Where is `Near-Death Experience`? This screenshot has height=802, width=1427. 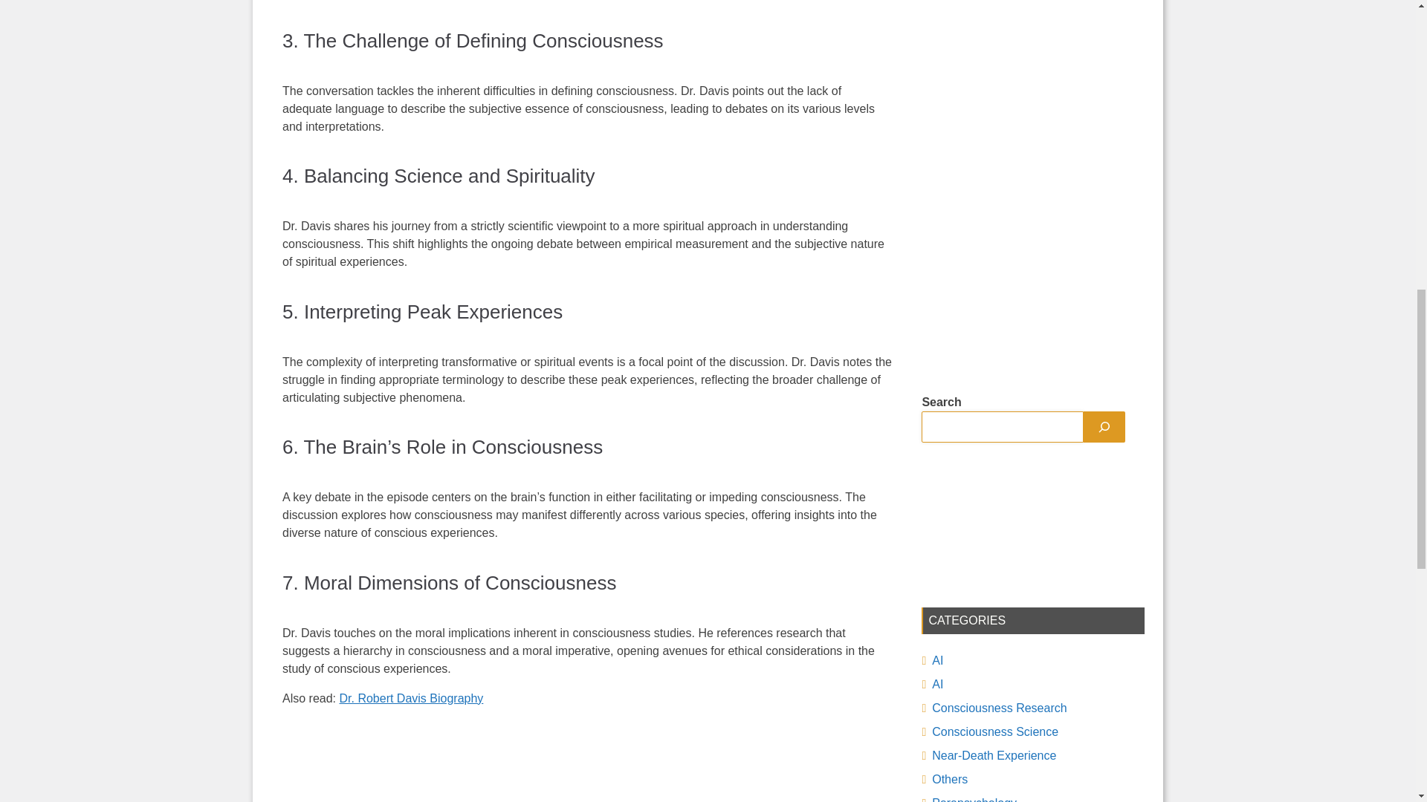
Near-Death Experience is located at coordinates (993, 755).